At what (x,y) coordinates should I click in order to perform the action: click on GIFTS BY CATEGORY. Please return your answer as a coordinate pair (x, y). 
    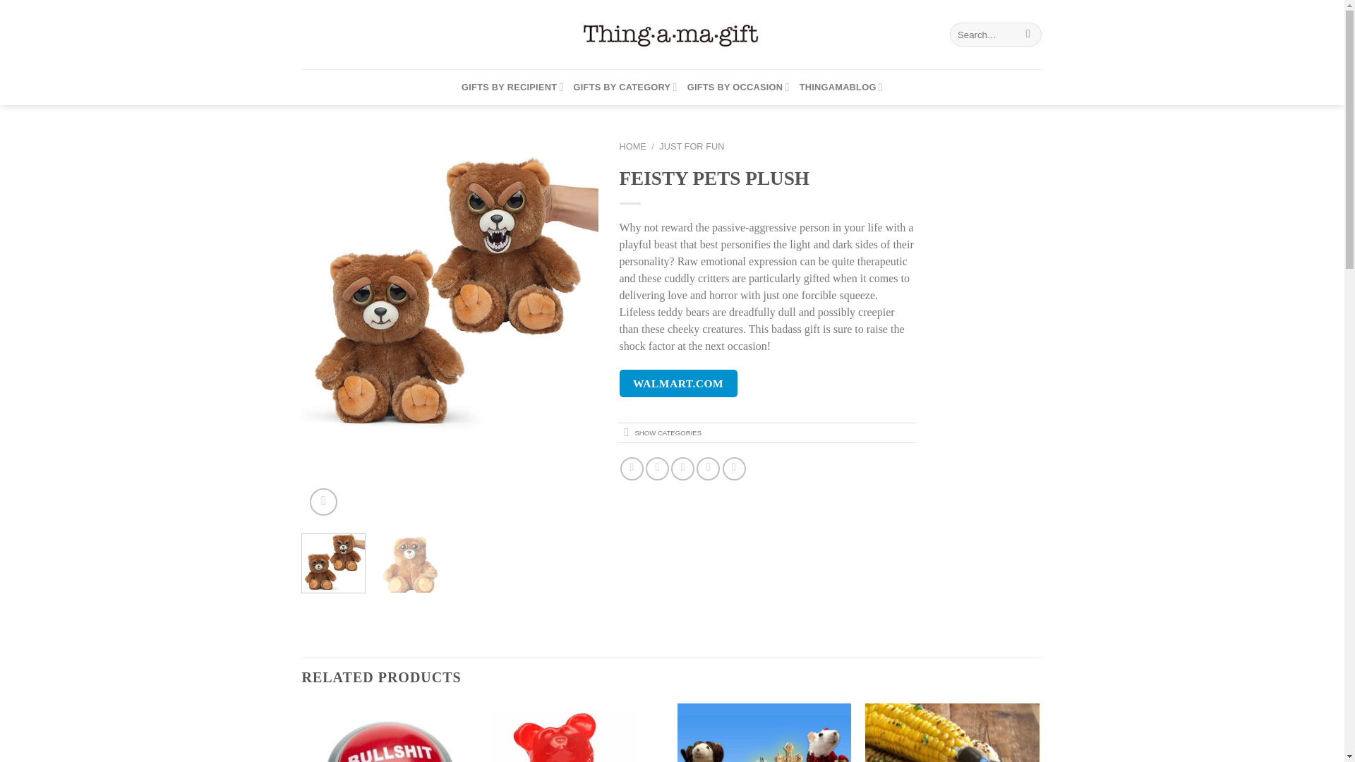
    Looking at the image, I should click on (625, 87).